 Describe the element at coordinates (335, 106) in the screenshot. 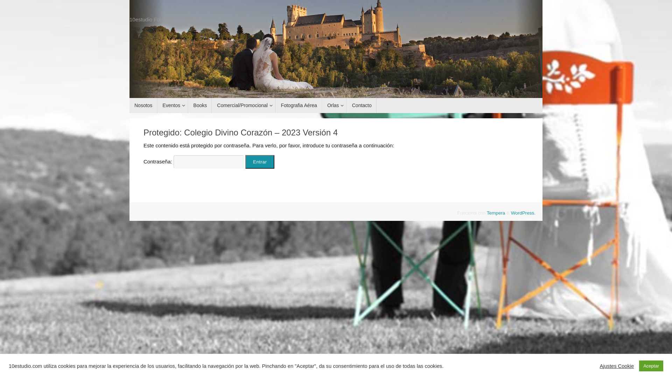

I see `Orlas` at that location.